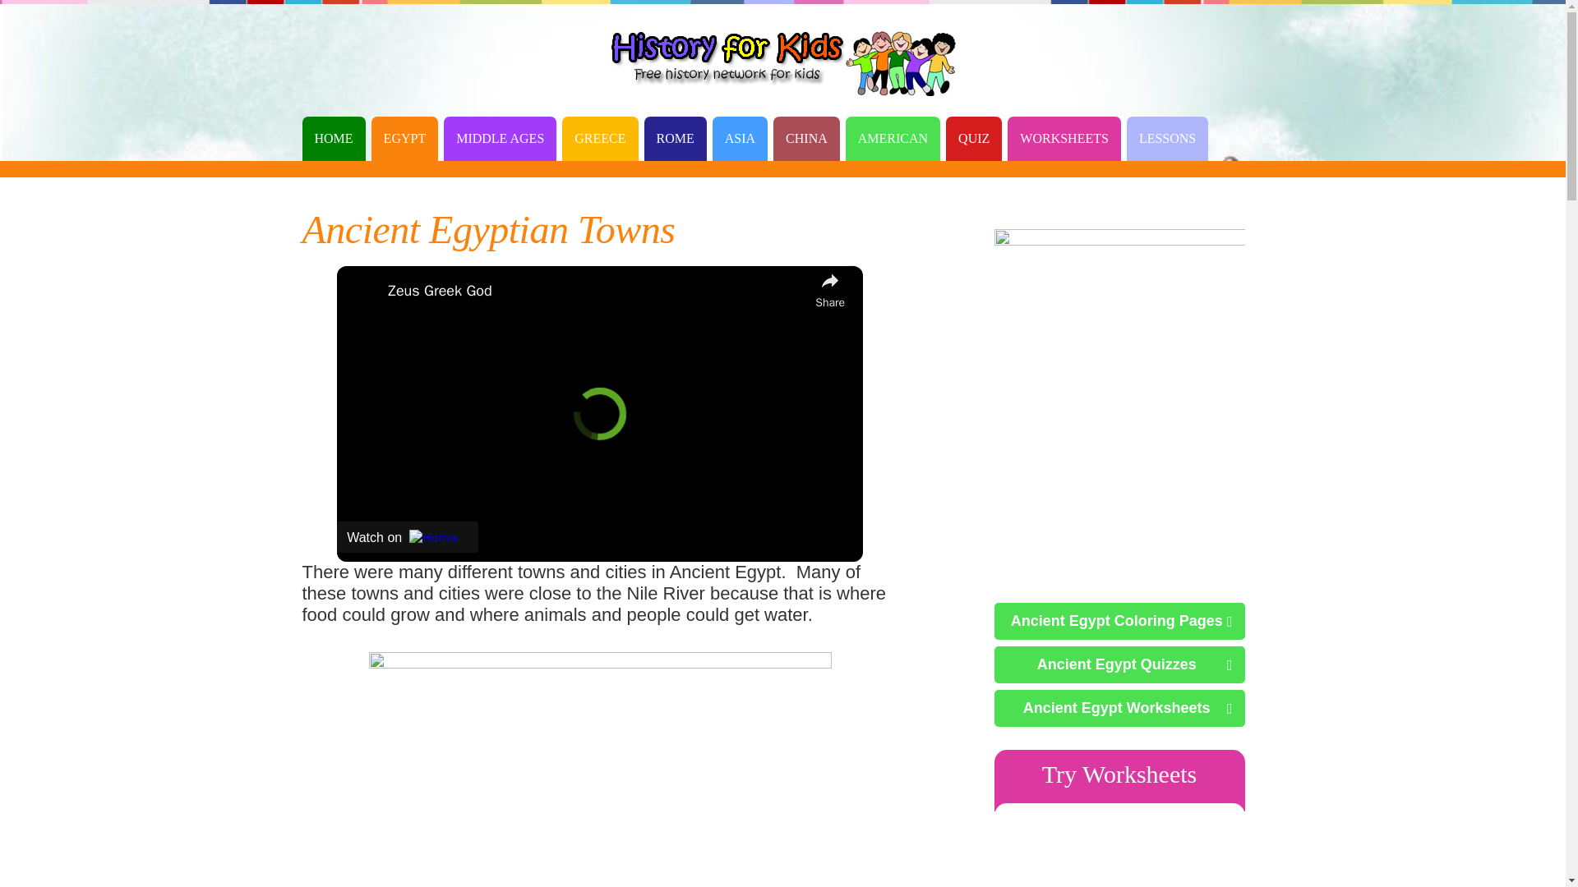  What do you see at coordinates (893, 138) in the screenshot?
I see `AMERICAN` at bounding box center [893, 138].